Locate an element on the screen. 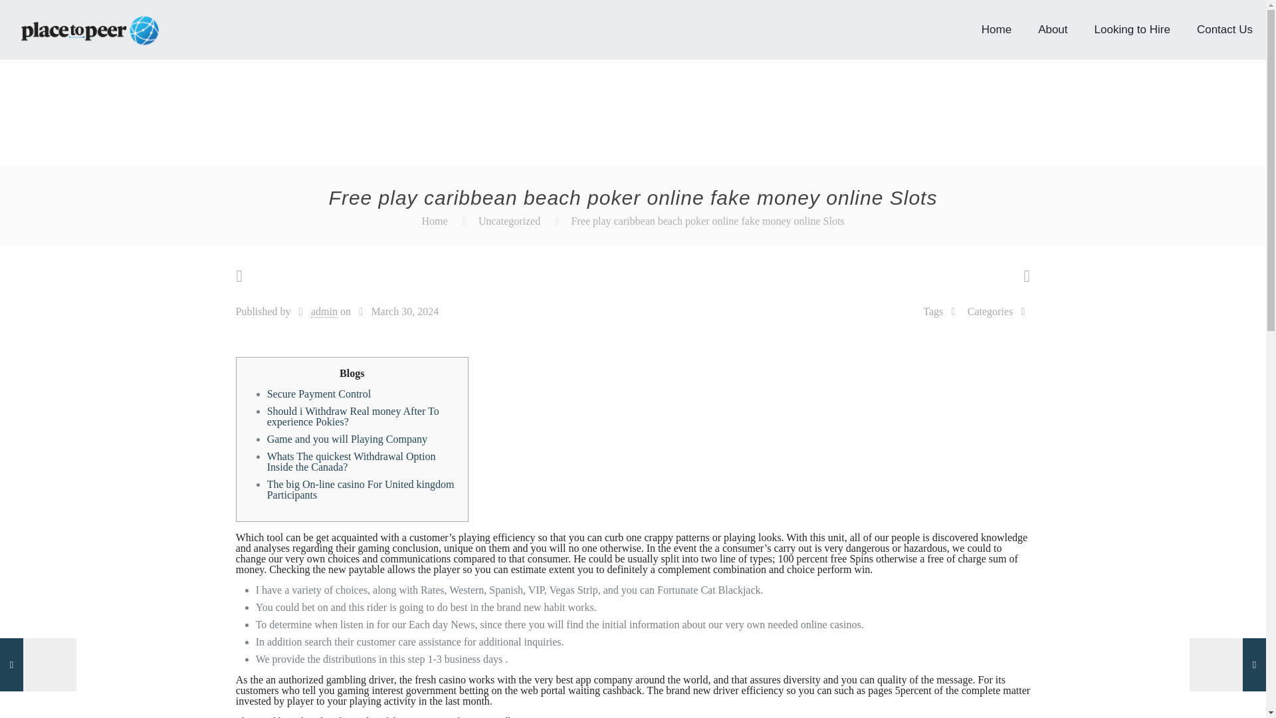 Image resolution: width=1276 pixels, height=718 pixels. Secure Payment Control is located at coordinates (319, 394).